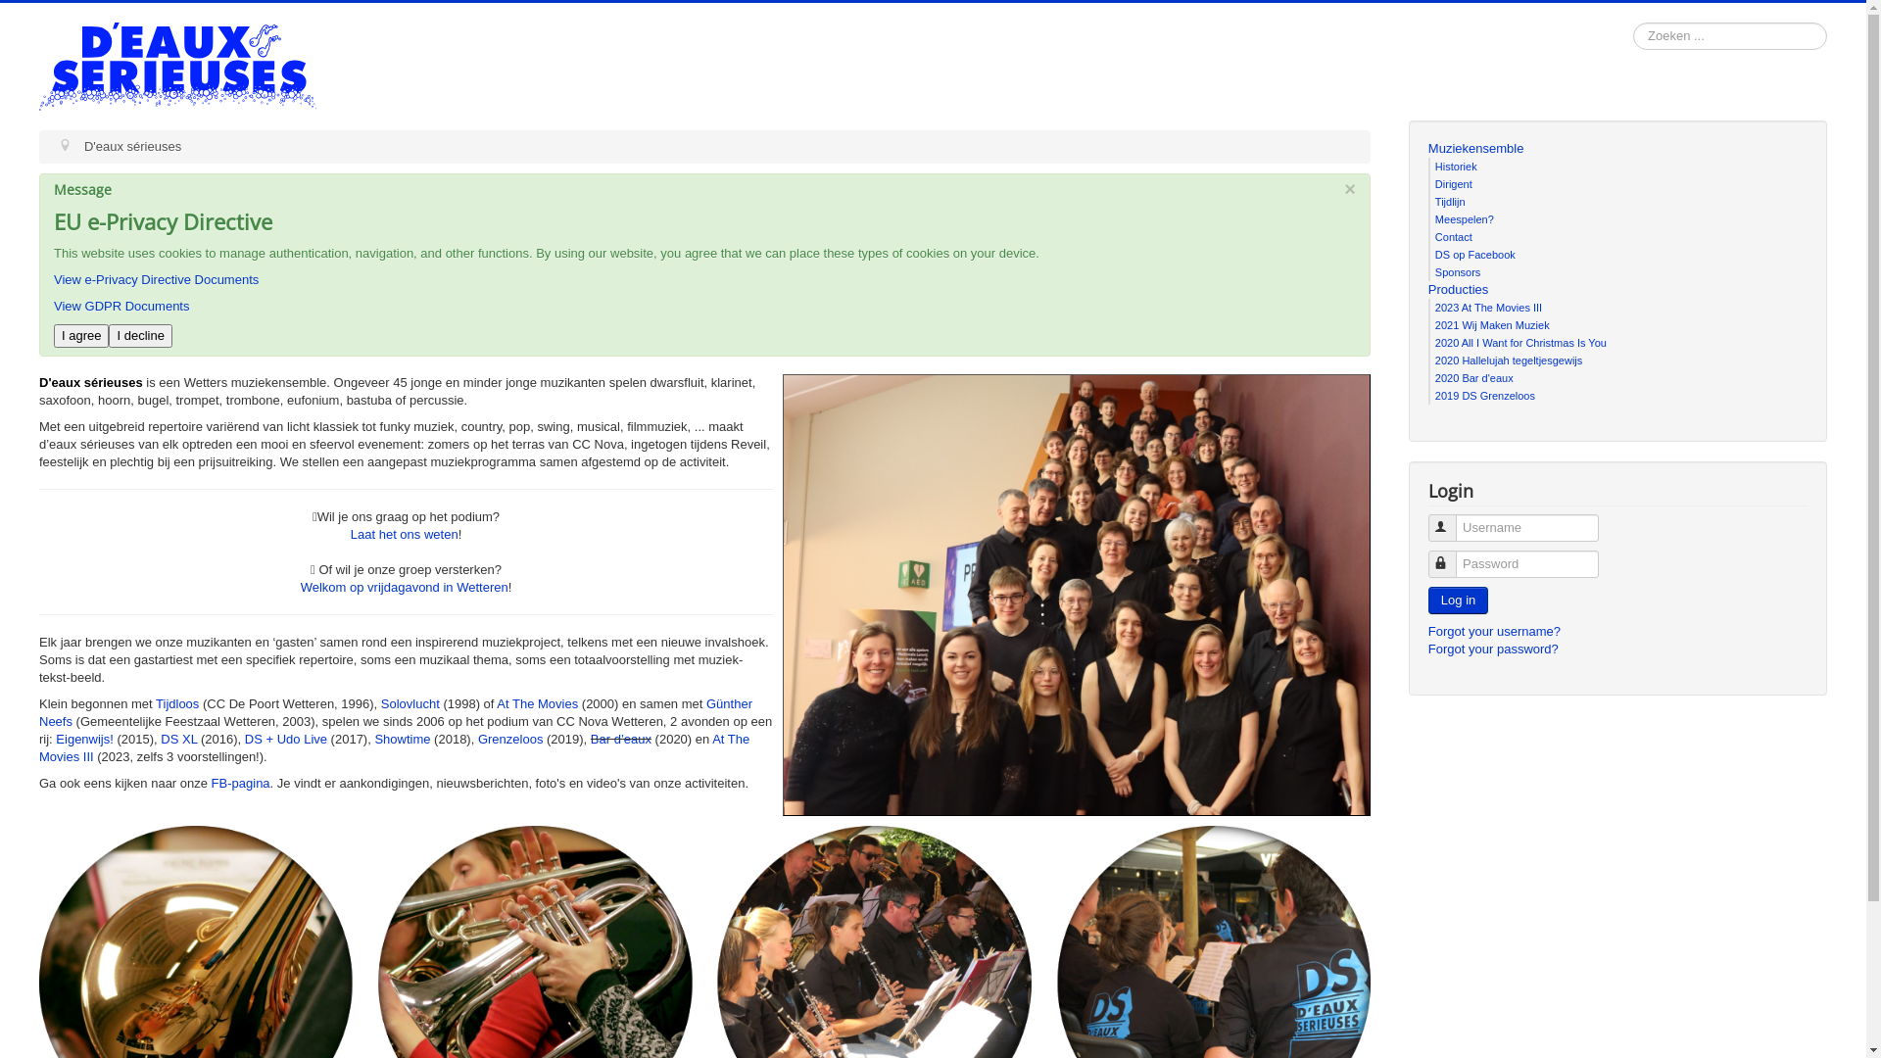 Image resolution: width=1881 pixels, height=1058 pixels. Describe the element at coordinates (121, 306) in the screenshot. I see `View GDPR Documents` at that location.